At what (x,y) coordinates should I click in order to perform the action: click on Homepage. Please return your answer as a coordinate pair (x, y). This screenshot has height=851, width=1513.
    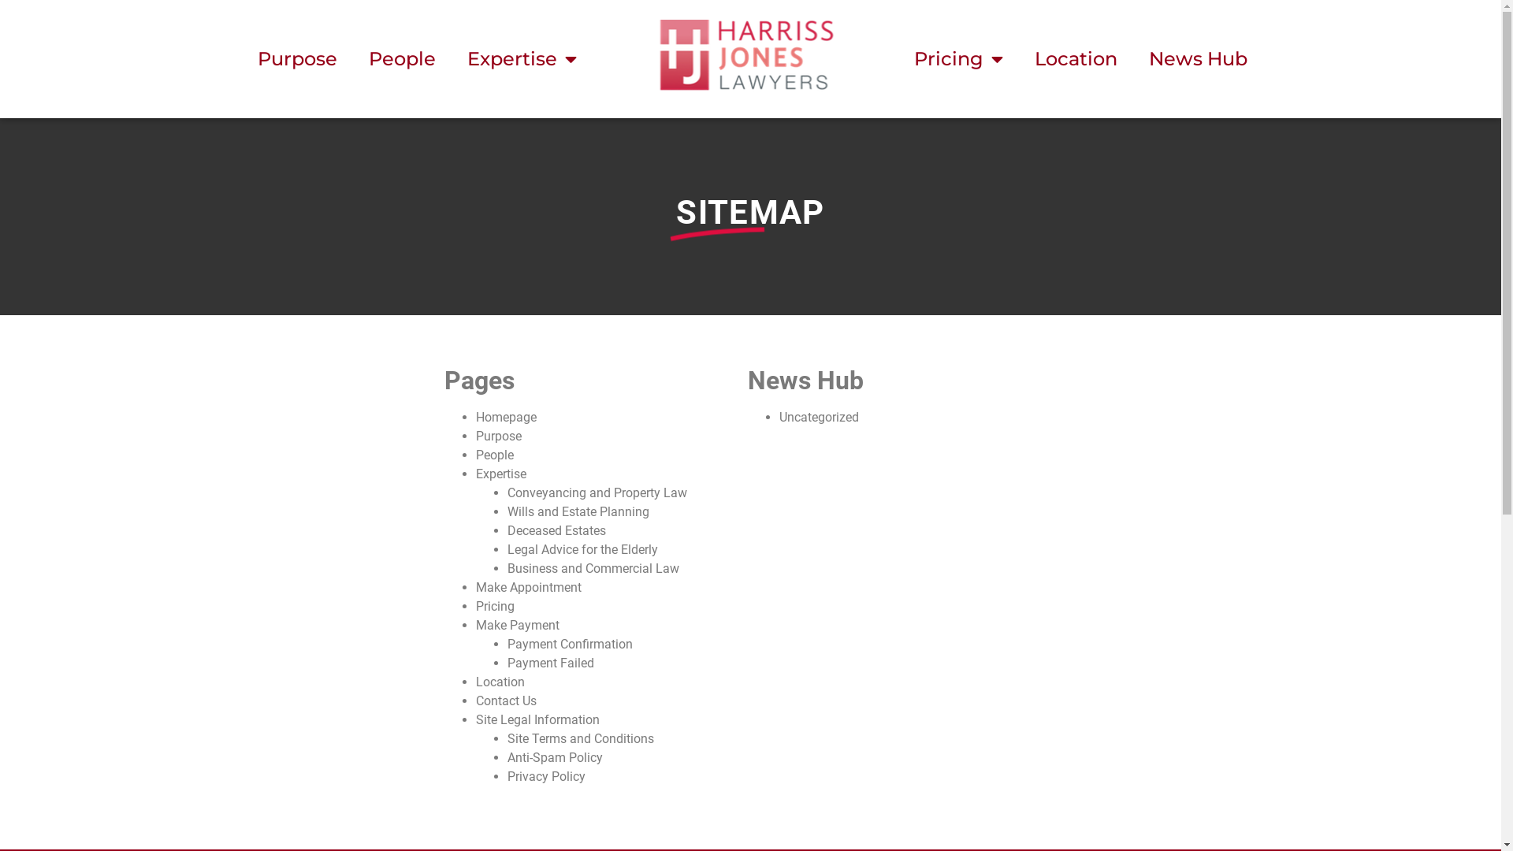
    Looking at the image, I should click on (506, 418).